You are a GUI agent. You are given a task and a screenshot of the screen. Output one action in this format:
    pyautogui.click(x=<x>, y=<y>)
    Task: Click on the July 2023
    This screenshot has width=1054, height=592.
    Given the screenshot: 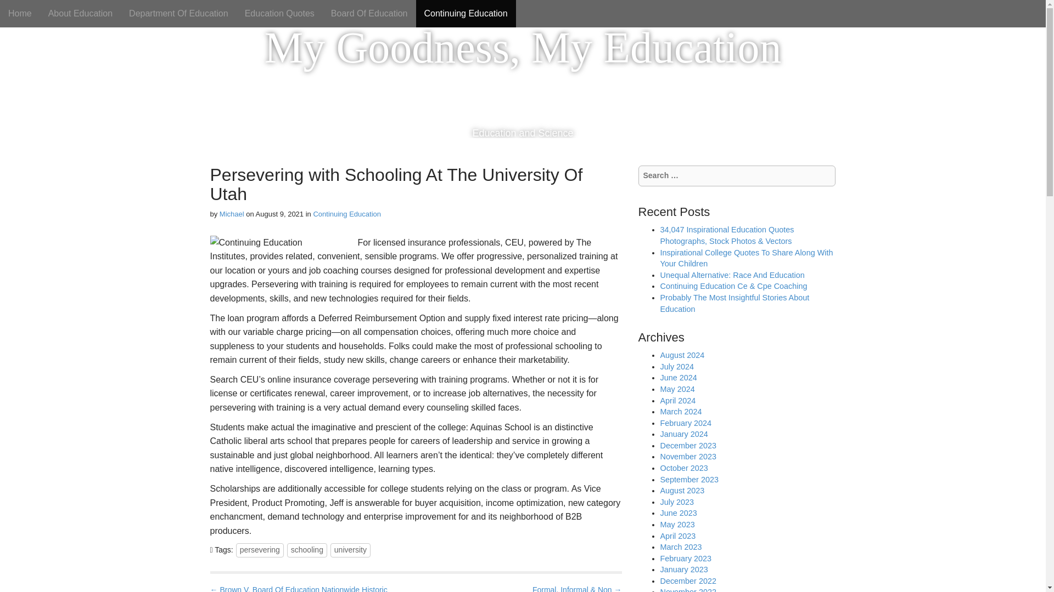 What is the action you would take?
    pyautogui.click(x=676, y=502)
    